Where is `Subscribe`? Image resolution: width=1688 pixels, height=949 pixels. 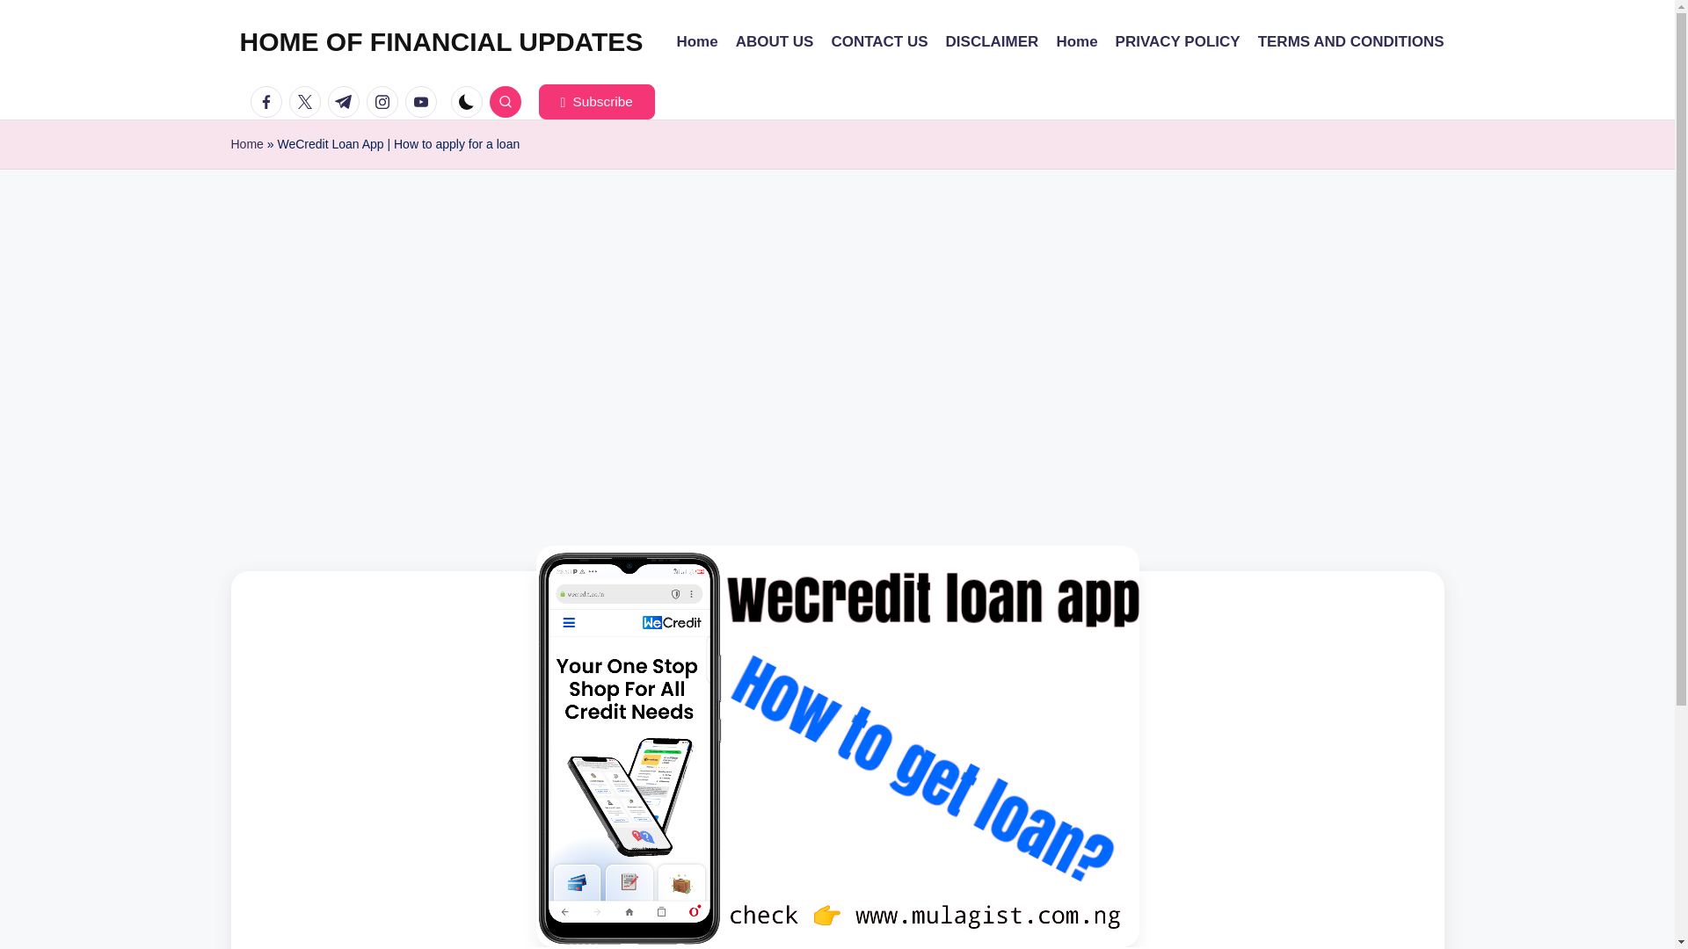
Subscribe is located at coordinates (596, 102).